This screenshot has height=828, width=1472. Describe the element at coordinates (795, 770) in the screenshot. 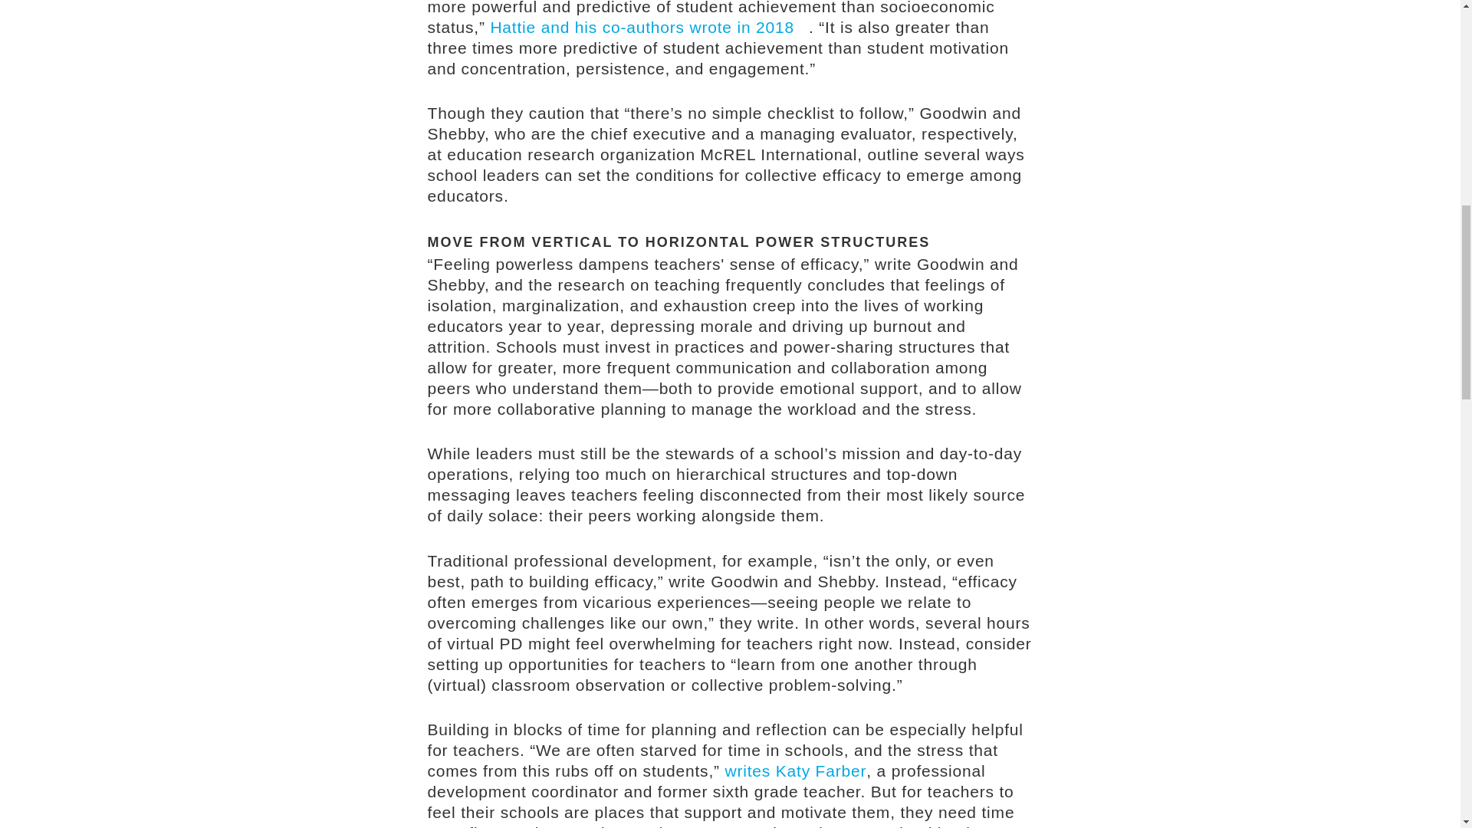

I see `writes Katy Farber` at that location.